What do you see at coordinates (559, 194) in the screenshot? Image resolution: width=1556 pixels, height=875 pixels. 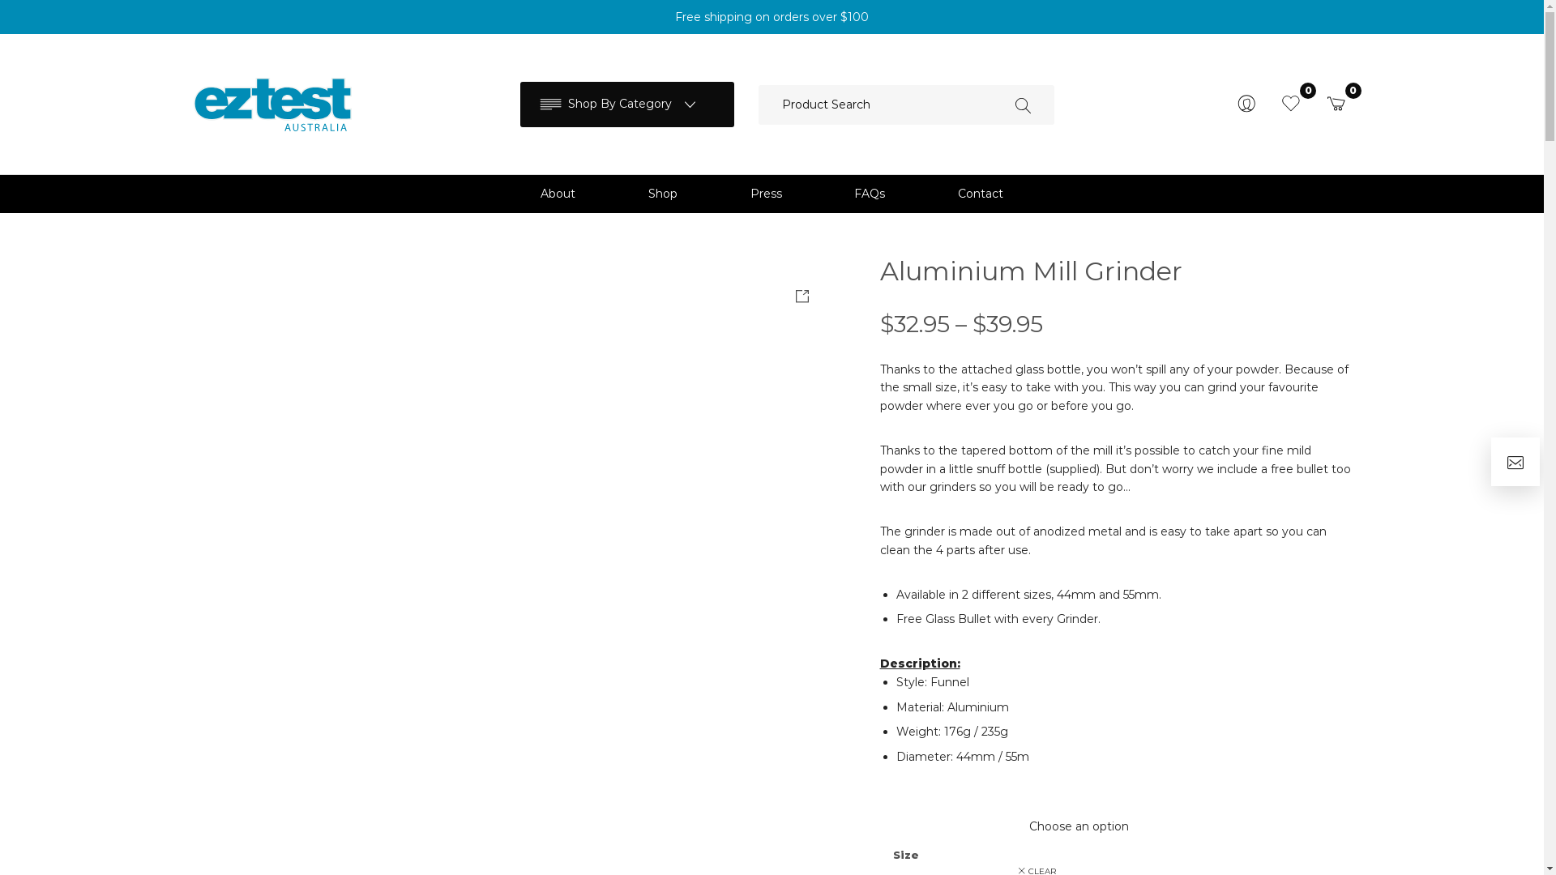 I see `About` at bounding box center [559, 194].